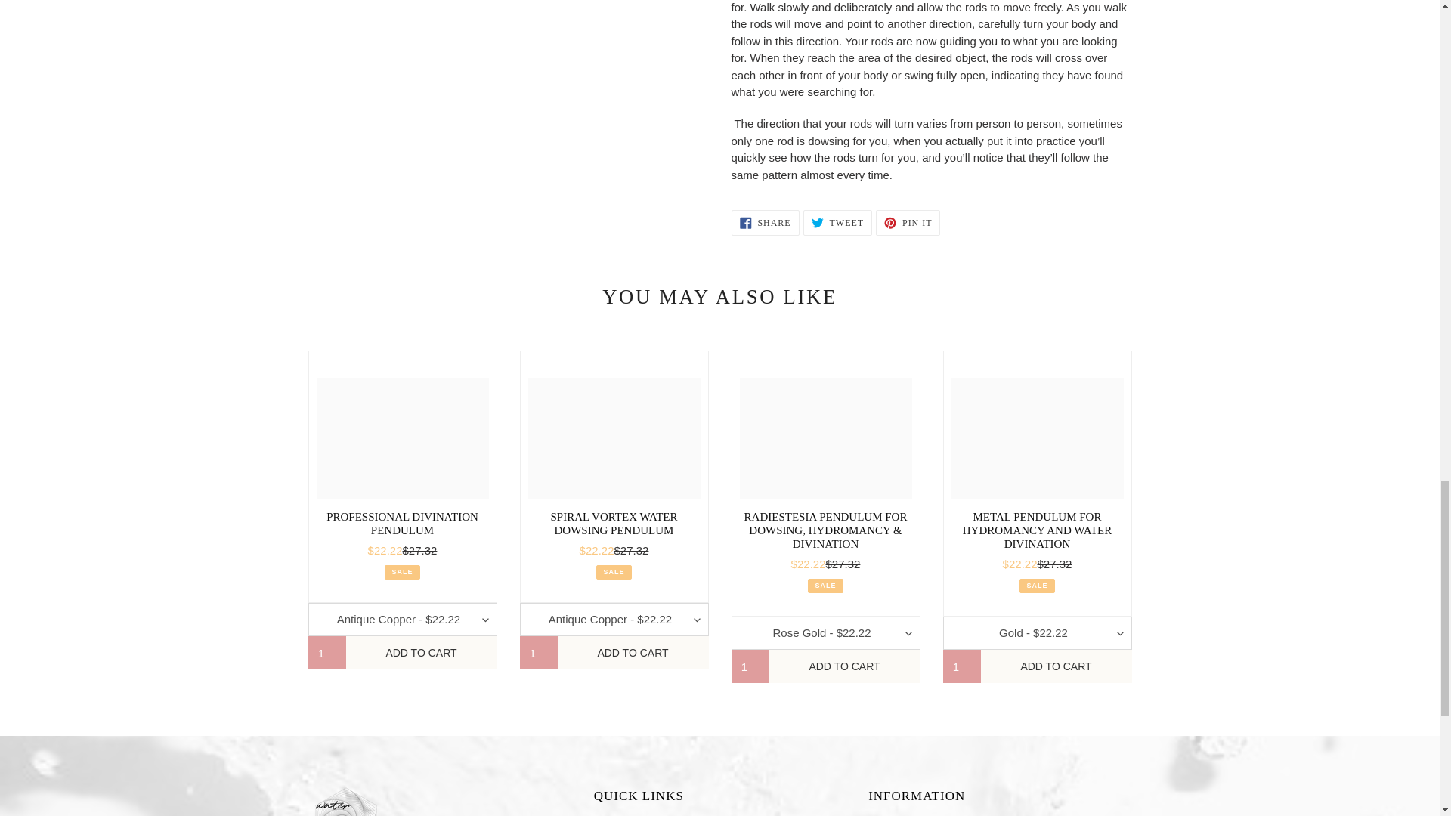 The height and width of the screenshot is (816, 1451). What do you see at coordinates (961, 666) in the screenshot?
I see `1` at bounding box center [961, 666].